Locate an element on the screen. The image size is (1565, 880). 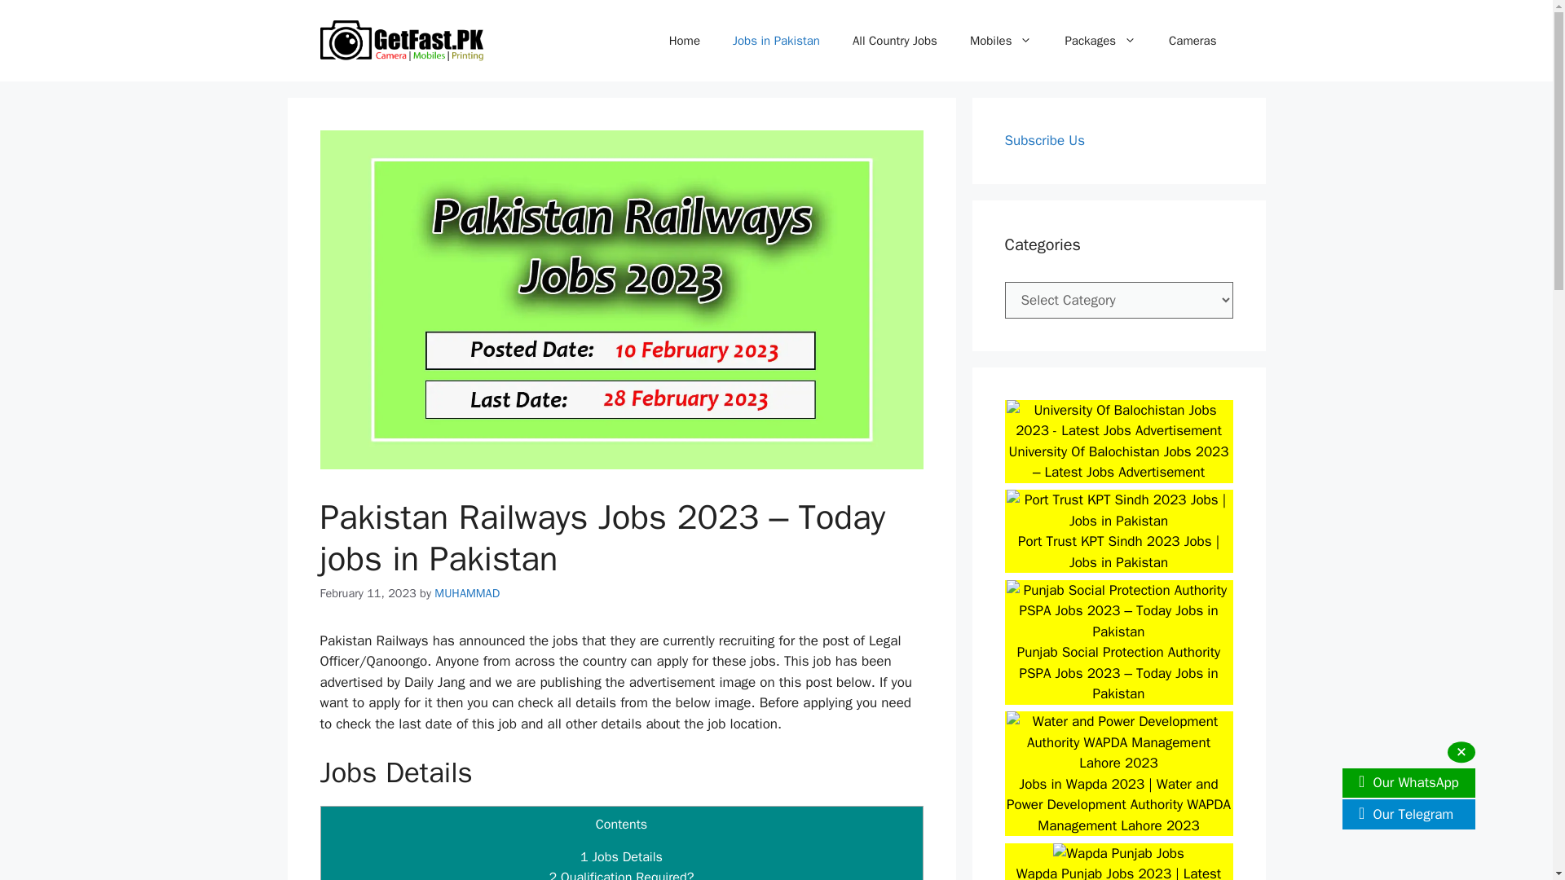
Home is located at coordinates (685, 41).